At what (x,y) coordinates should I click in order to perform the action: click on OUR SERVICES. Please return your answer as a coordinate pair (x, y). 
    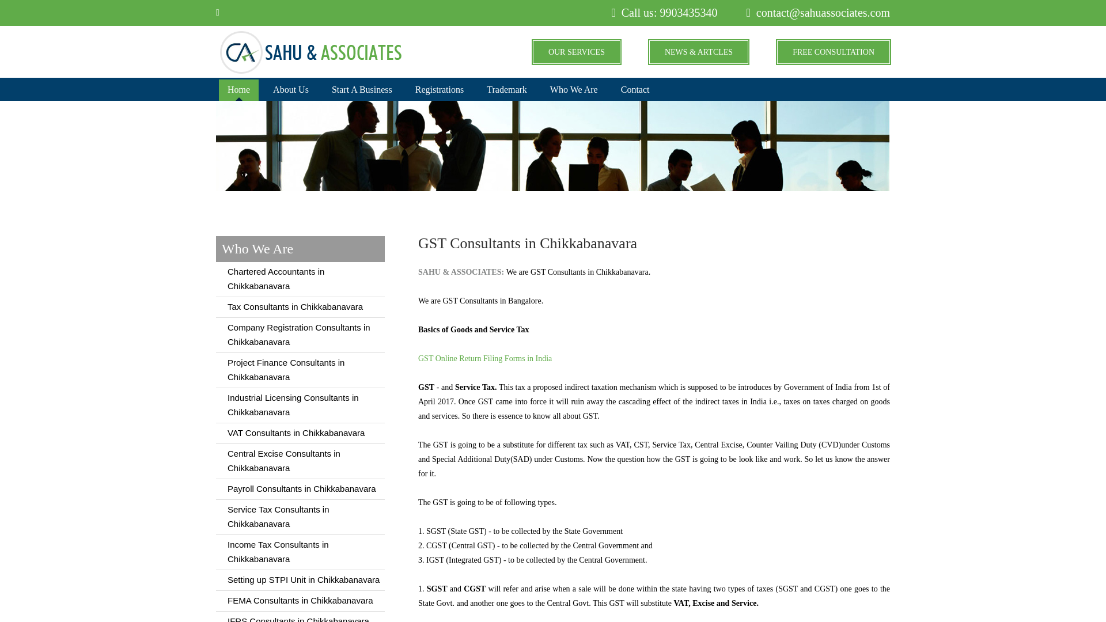
    Looking at the image, I should click on (577, 52).